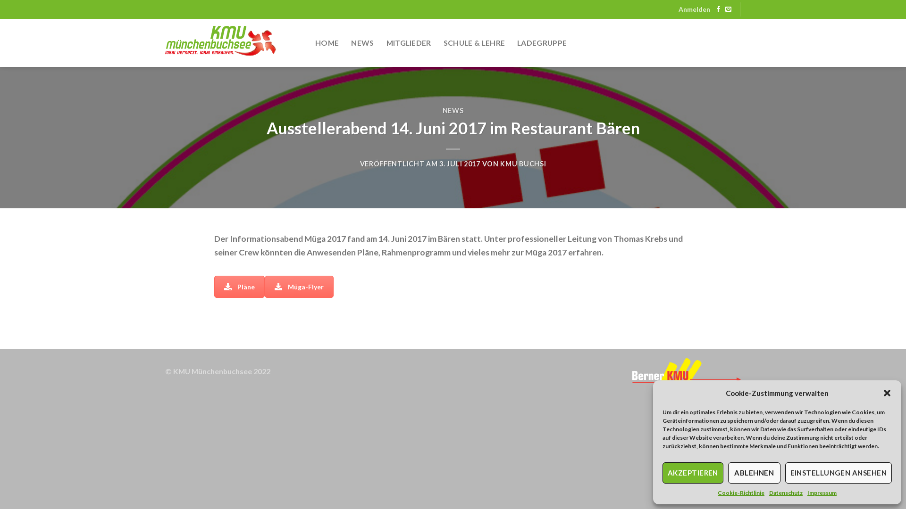 This screenshot has height=509, width=906. I want to click on NEWS, so click(362, 43).